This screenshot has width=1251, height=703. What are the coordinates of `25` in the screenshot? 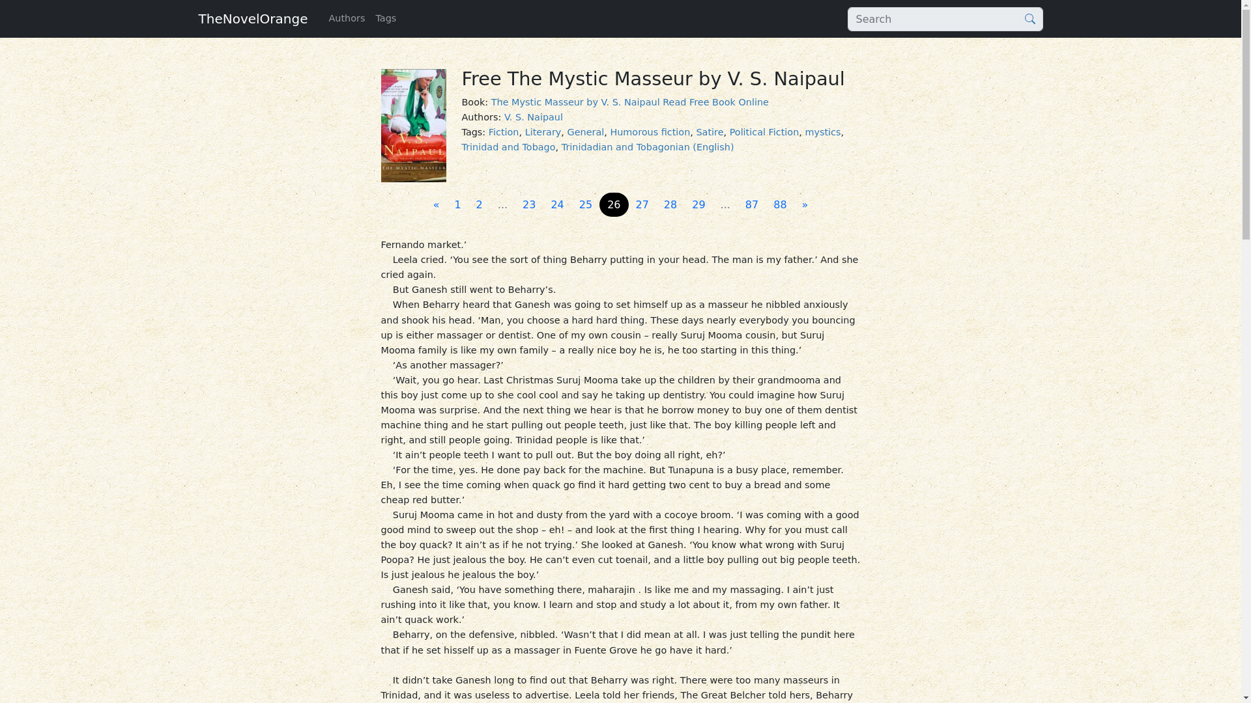 It's located at (586, 204).